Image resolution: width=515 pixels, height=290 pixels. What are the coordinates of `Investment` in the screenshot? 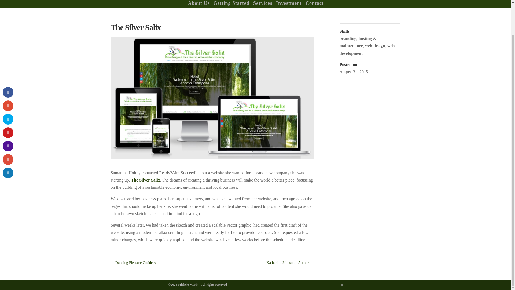 It's located at (289, 4).